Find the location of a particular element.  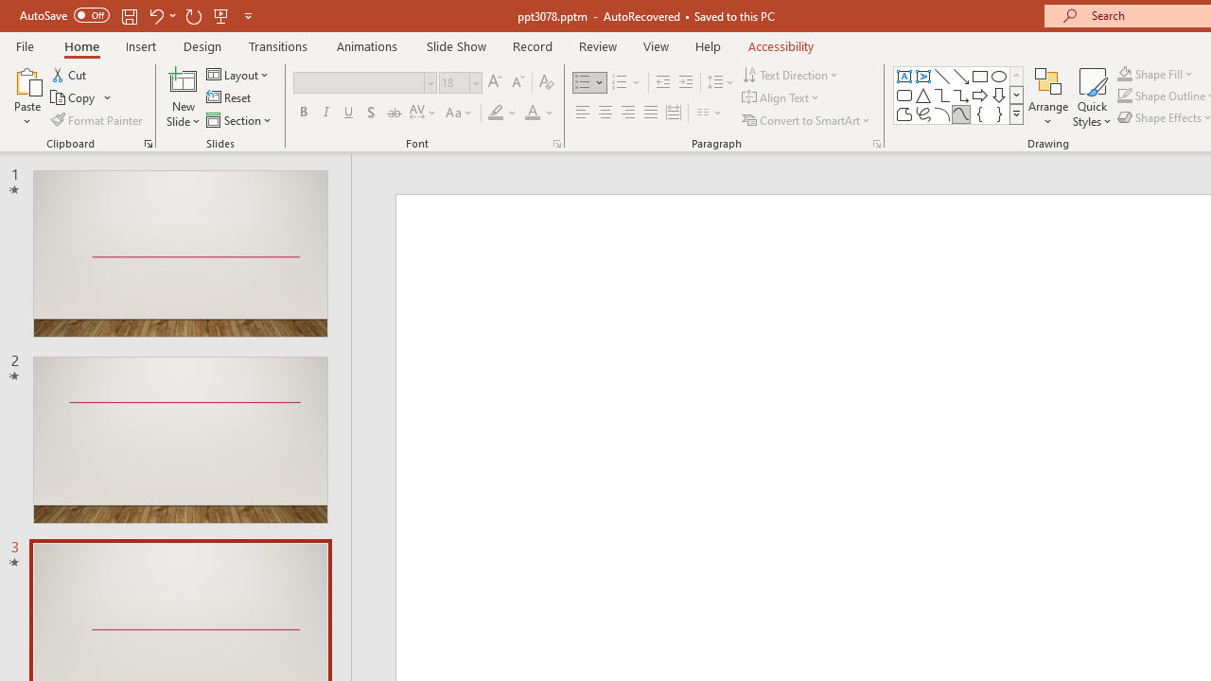

Shape Fill Dark Green, Accent 2 is located at coordinates (1124, 74).